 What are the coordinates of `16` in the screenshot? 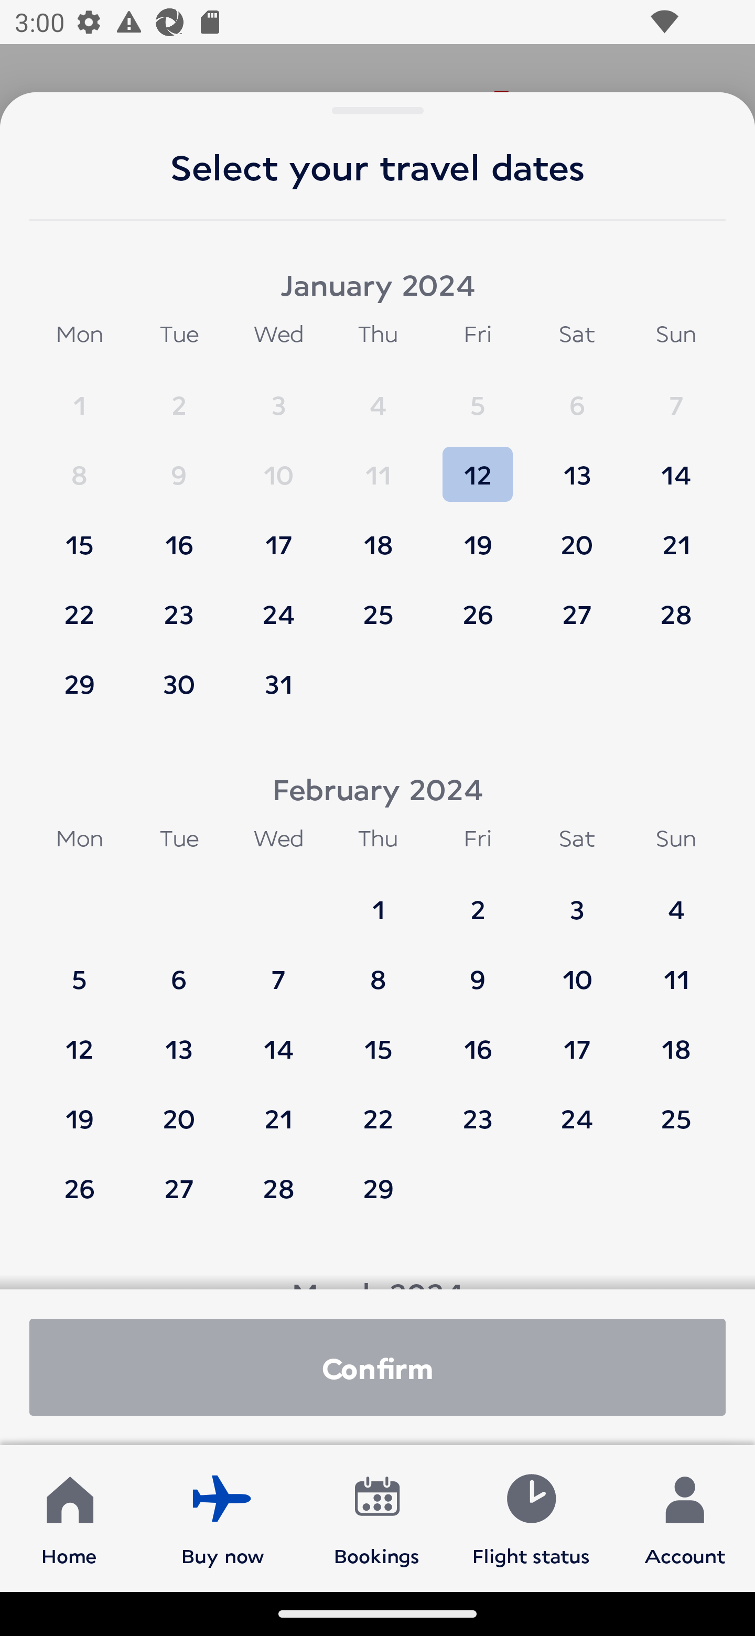 It's located at (179, 535).